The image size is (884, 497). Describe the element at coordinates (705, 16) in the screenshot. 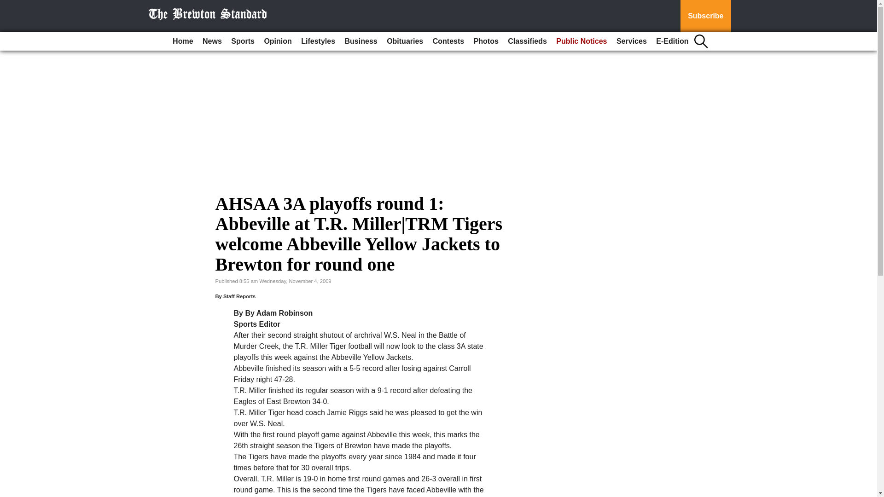

I see `Subscribe` at that location.